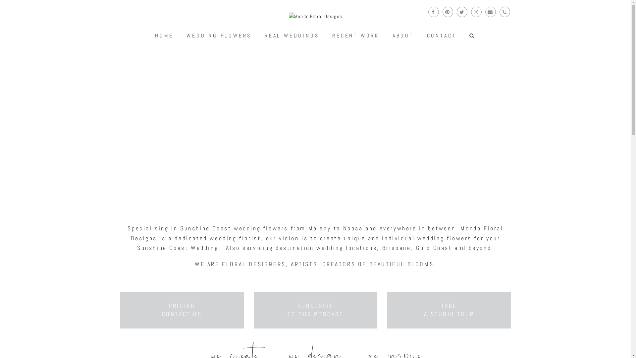  What do you see at coordinates (182, 310) in the screenshot?
I see `PRICING
CONTACT US` at bounding box center [182, 310].